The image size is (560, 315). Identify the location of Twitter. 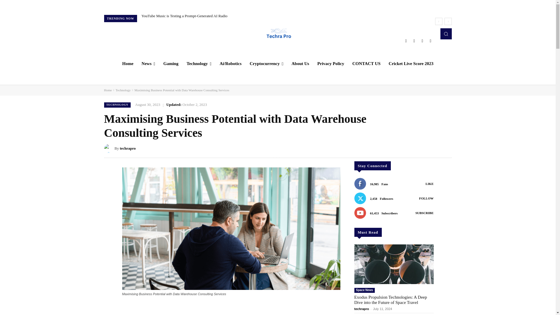
(422, 41).